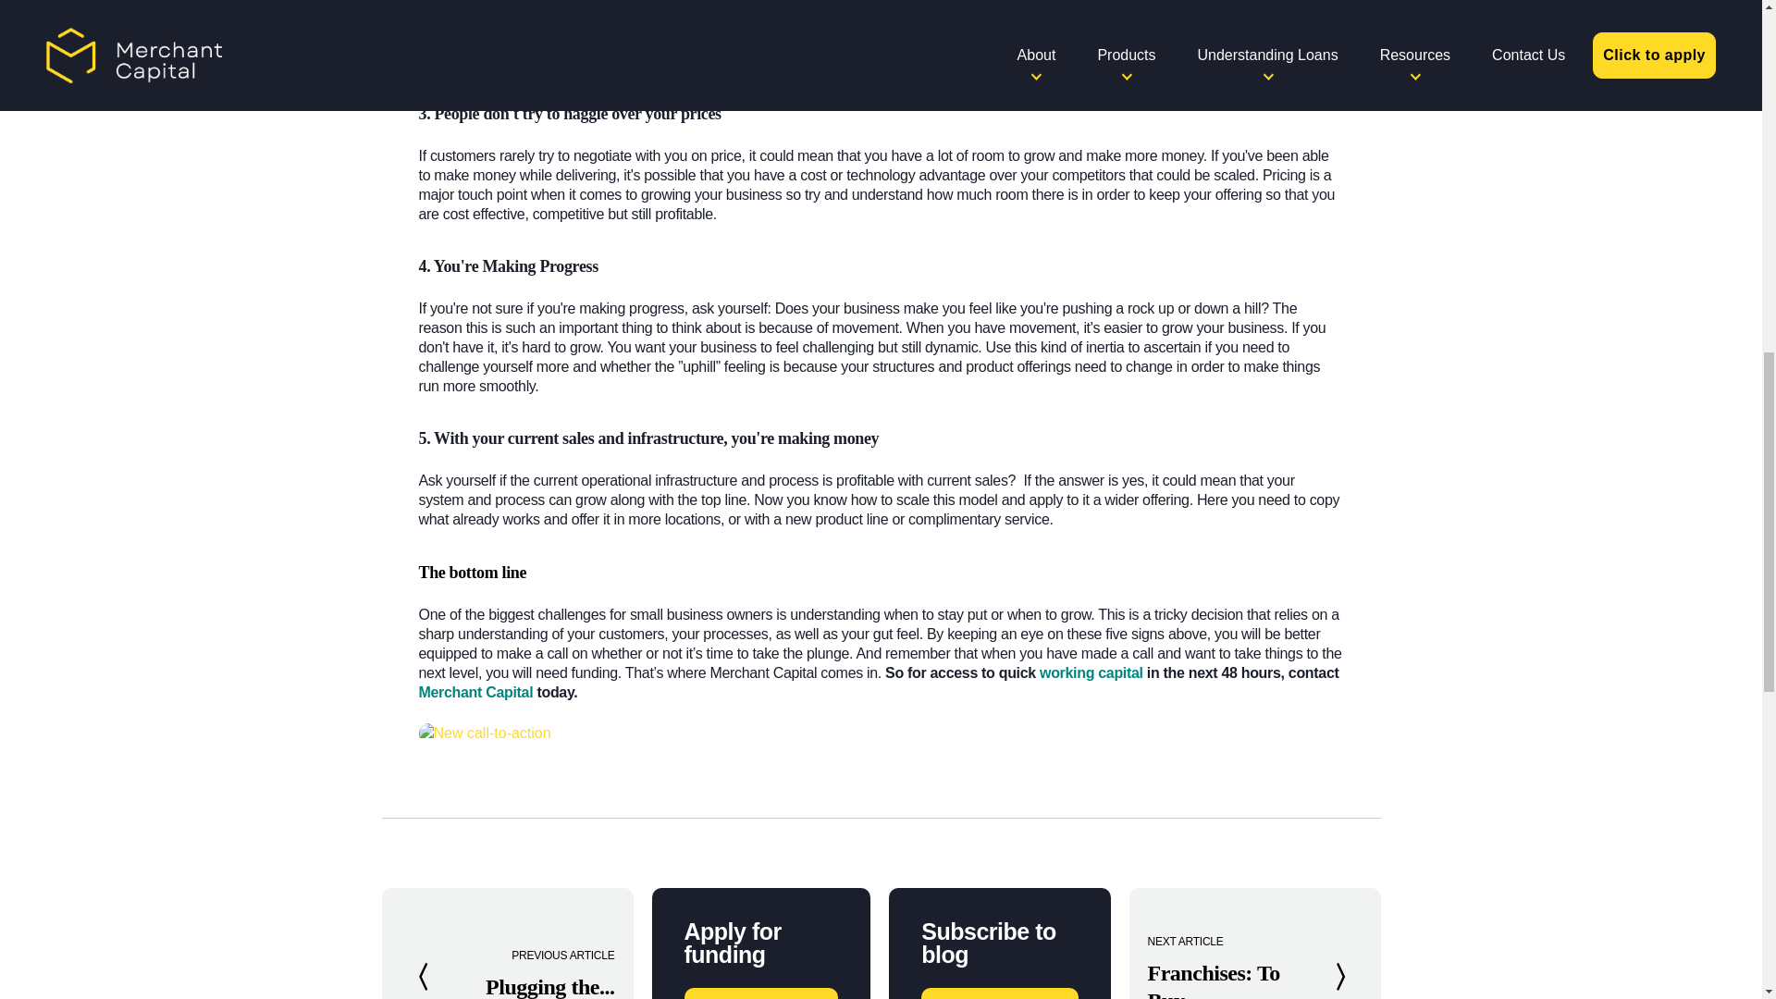 The width and height of the screenshot is (1776, 999). I want to click on SUBSCRIBE, so click(999, 993).